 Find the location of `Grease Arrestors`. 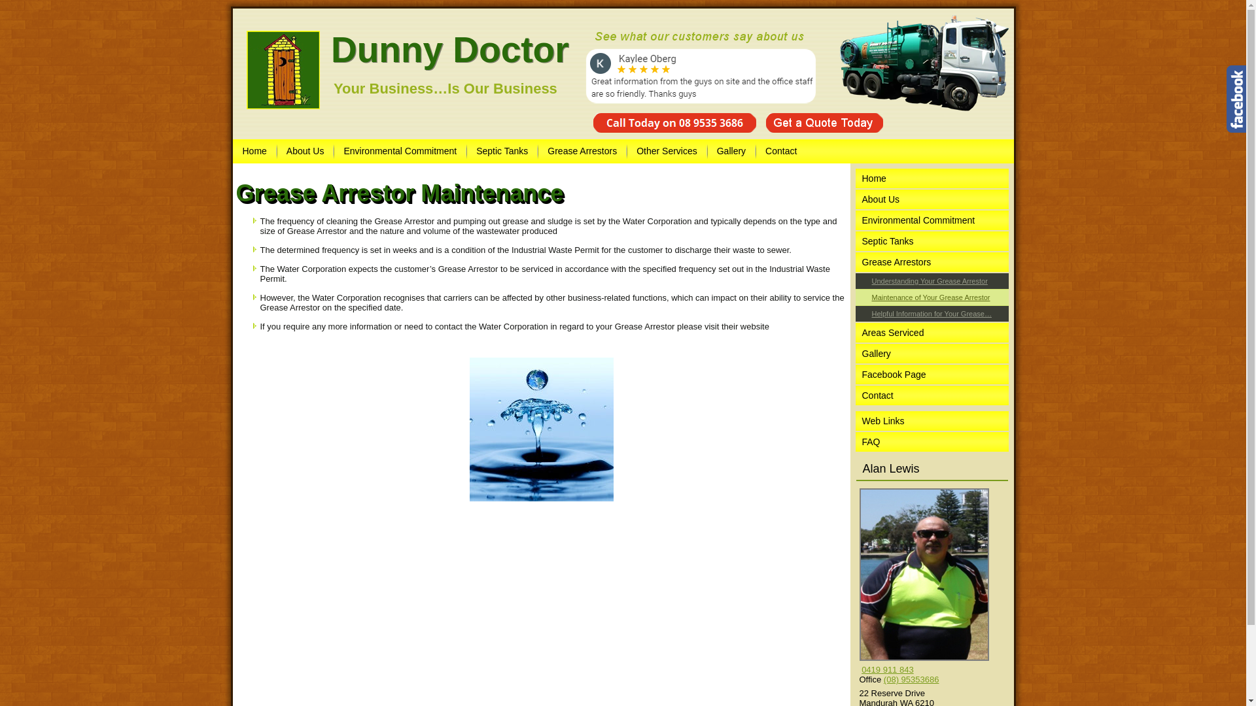

Grease Arrestors is located at coordinates (932, 262).